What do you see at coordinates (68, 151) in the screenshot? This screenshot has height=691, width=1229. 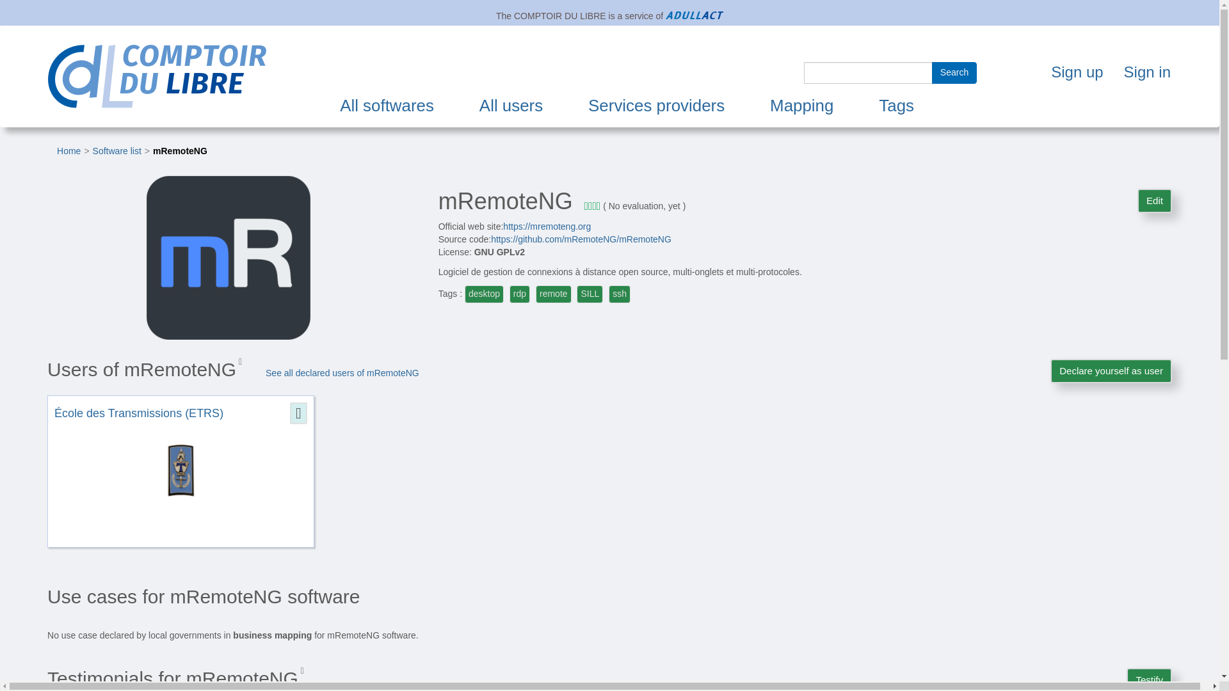 I see `Home` at bounding box center [68, 151].